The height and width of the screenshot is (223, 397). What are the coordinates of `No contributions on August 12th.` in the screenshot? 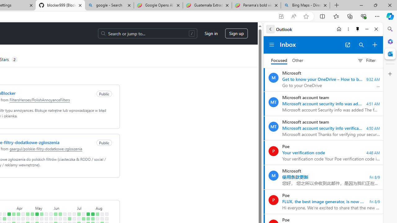 It's located at (102, 219).